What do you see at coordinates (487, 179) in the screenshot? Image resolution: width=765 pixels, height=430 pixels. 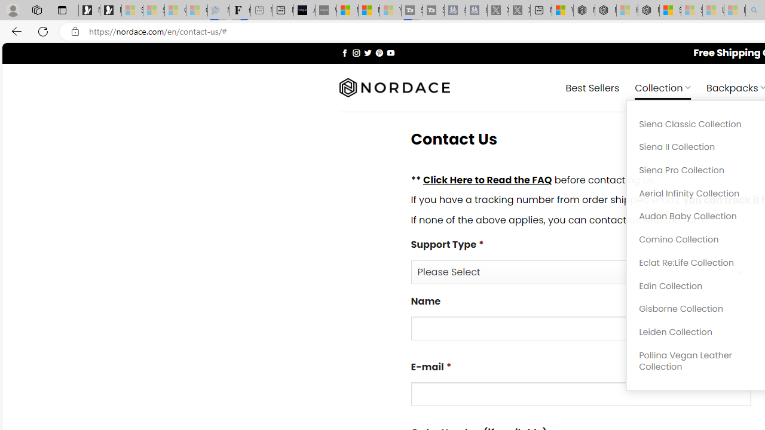 I see `Click Here to Read the FAQ` at bounding box center [487, 179].